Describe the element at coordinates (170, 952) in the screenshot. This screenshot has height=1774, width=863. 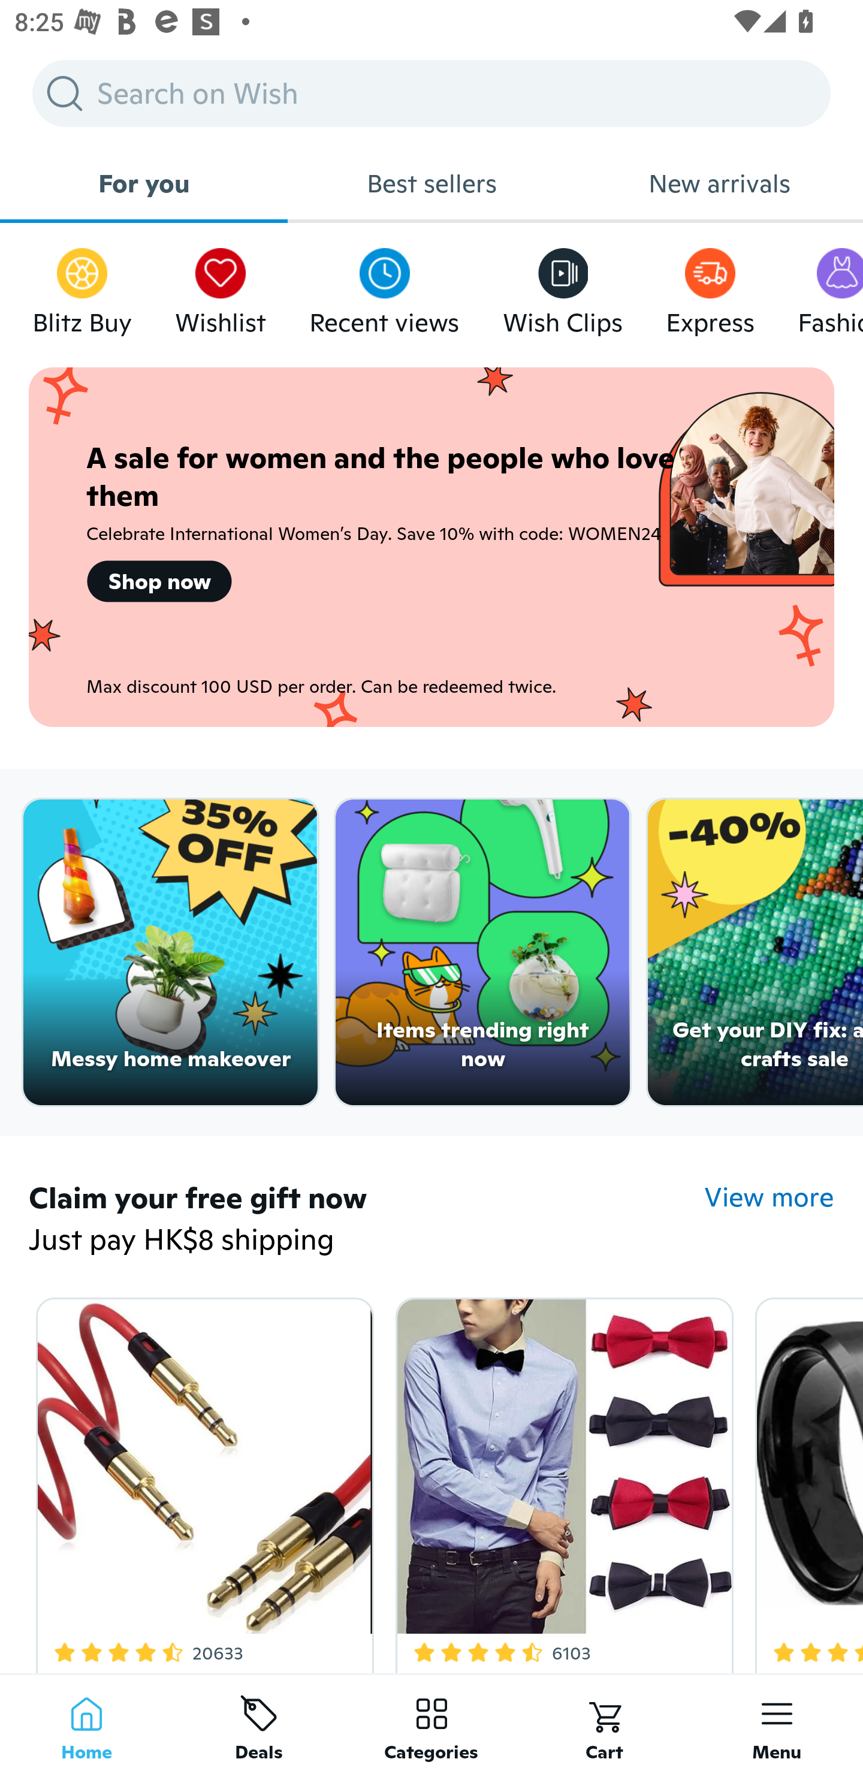
I see `Messy home makeover` at that location.